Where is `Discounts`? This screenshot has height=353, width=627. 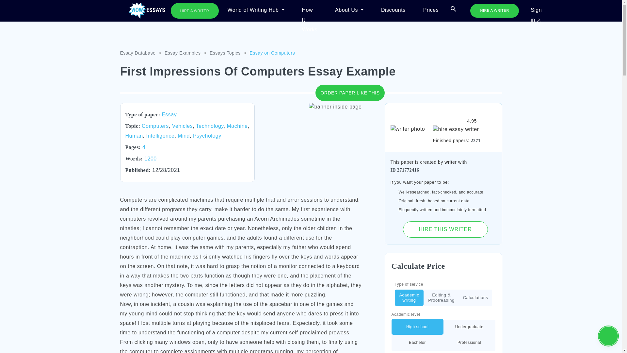 Discounts is located at coordinates (393, 10).